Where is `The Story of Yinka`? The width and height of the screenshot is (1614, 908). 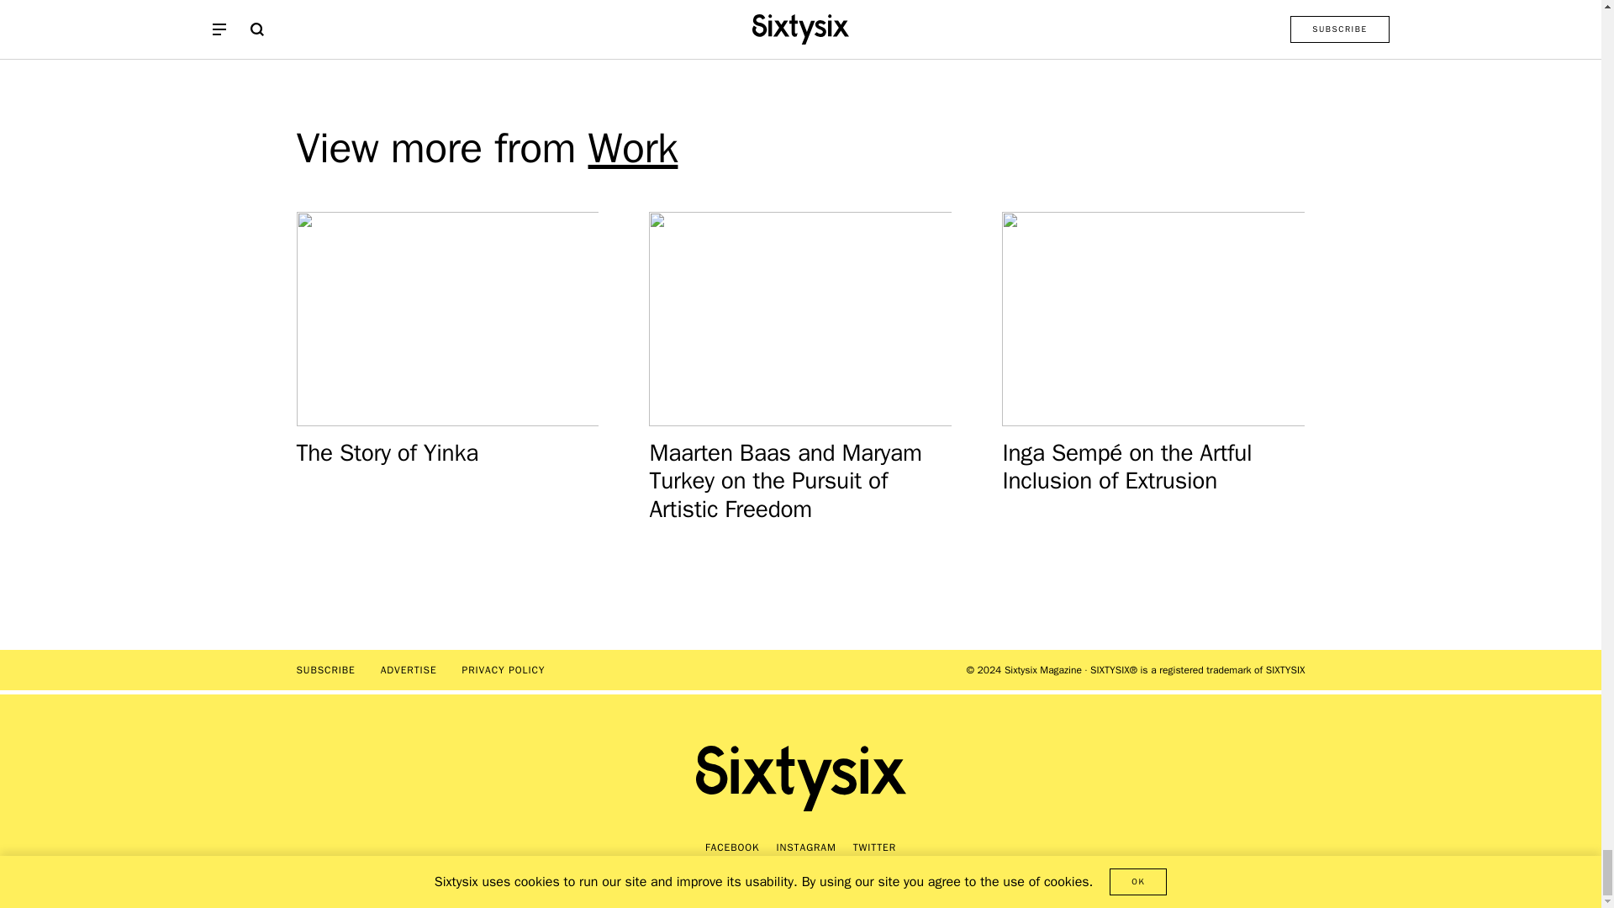
The Story of Yinka is located at coordinates (464, 367).